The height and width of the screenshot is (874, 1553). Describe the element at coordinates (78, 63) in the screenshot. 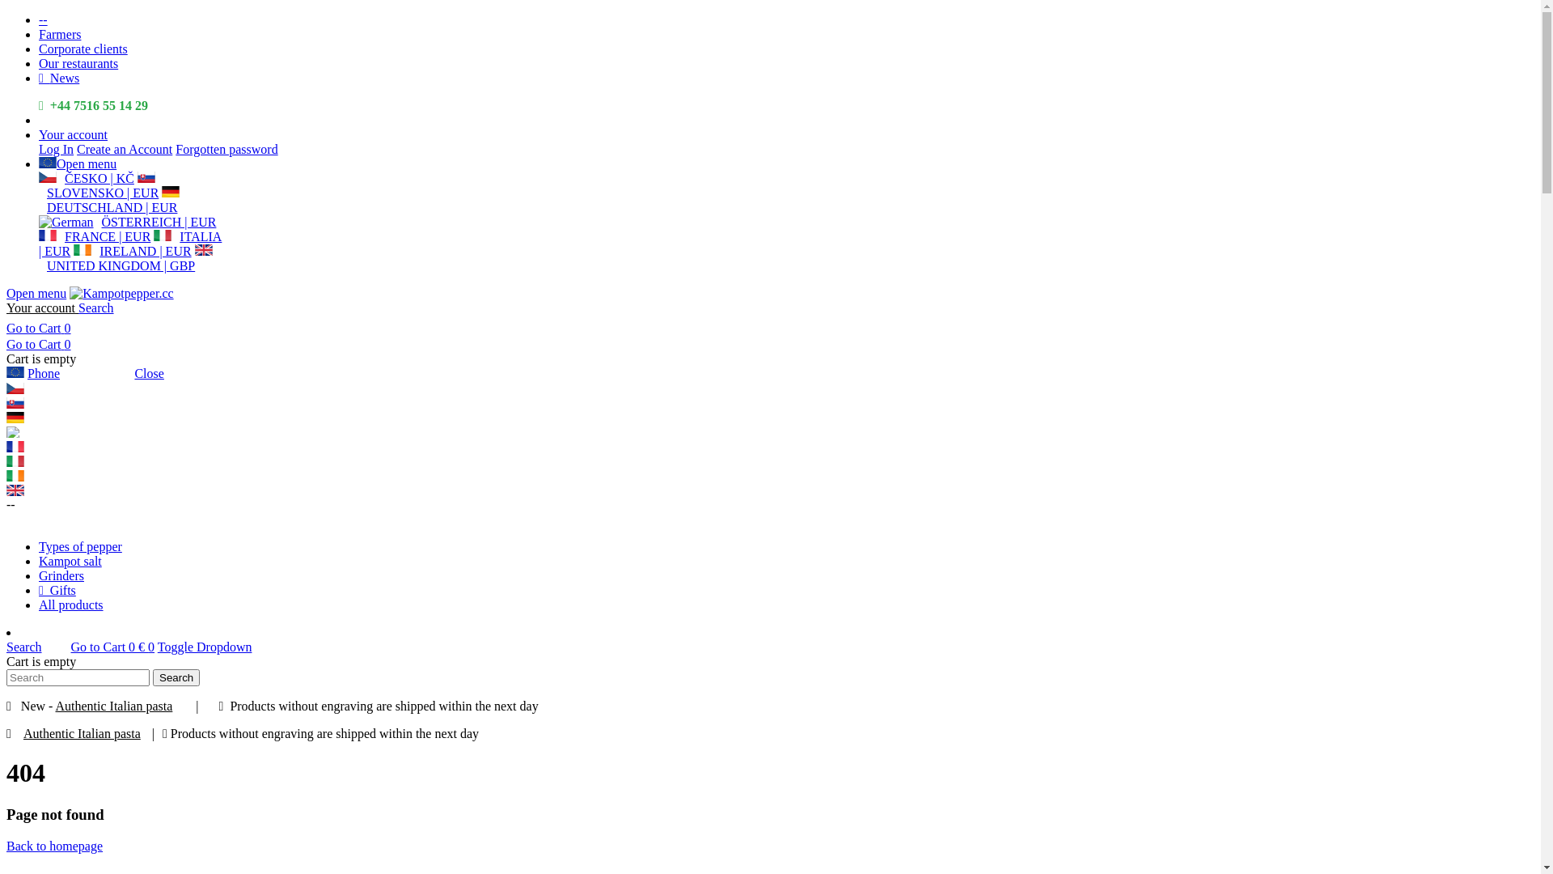

I see `Our restaurants` at that location.